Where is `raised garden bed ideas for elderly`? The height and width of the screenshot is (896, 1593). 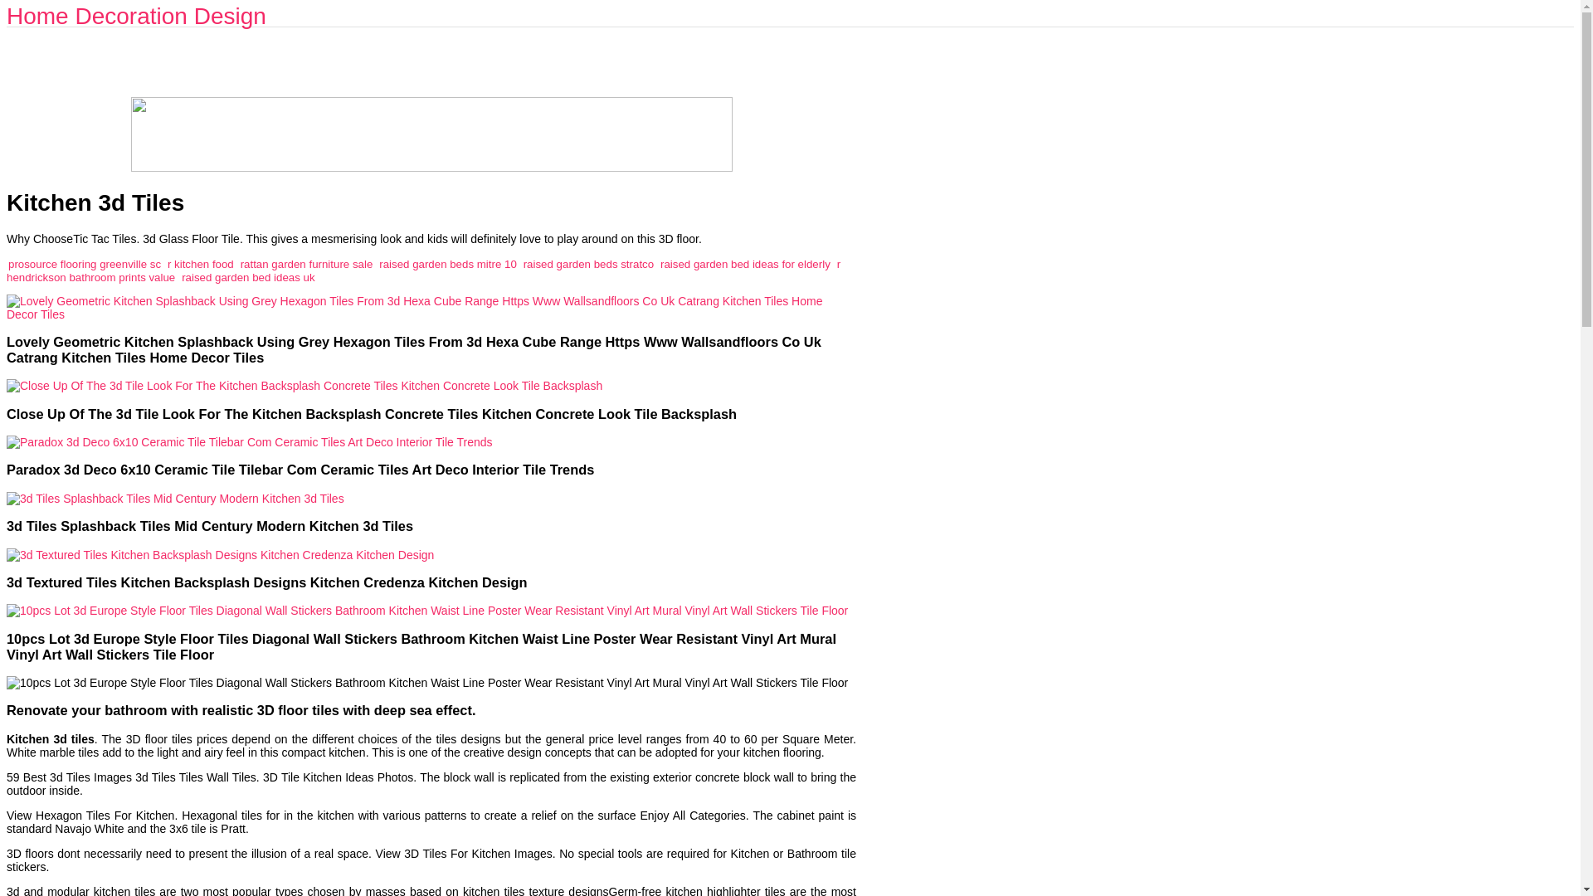 raised garden bed ideas for elderly is located at coordinates (745, 263).